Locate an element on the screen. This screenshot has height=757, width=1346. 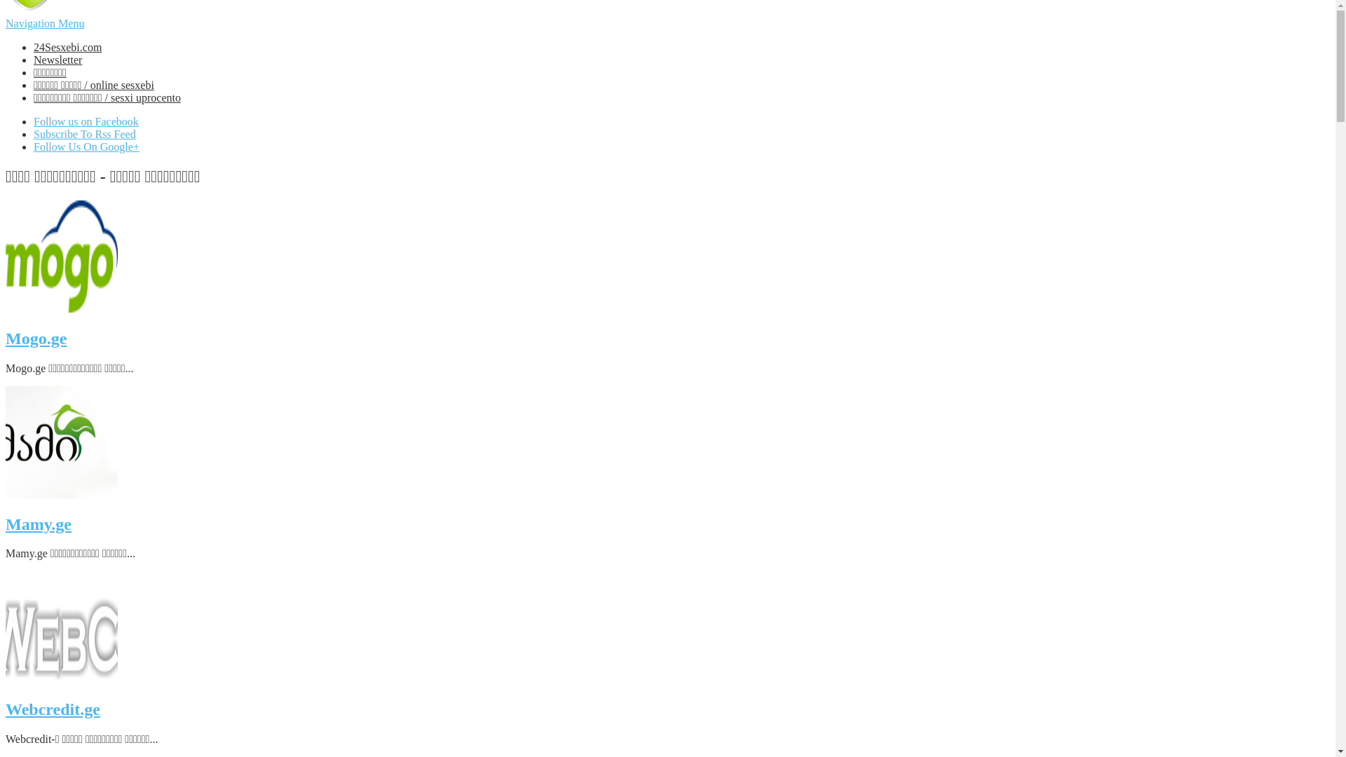
Navigation Menu is located at coordinates (45, 24).